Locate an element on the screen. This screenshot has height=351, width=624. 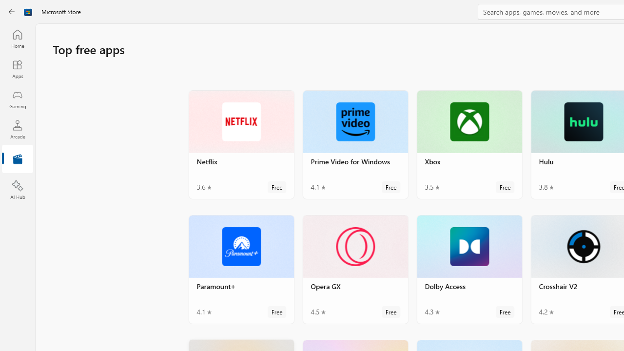
Arcade is located at coordinates (18, 129).